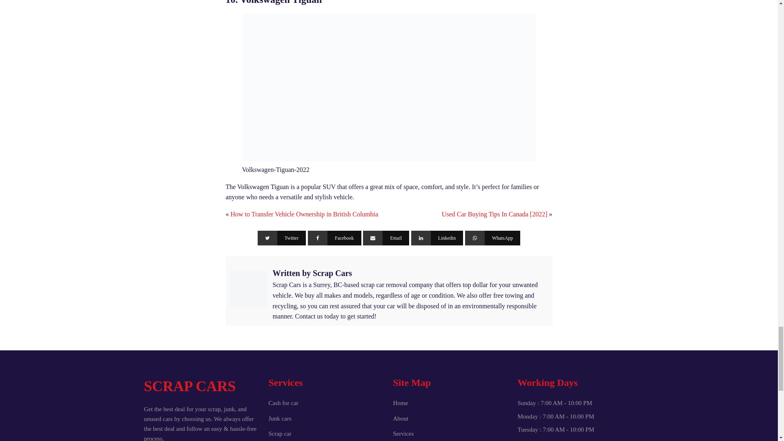 This screenshot has height=441, width=784. I want to click on SCRAP CARS, so click(202, 387).